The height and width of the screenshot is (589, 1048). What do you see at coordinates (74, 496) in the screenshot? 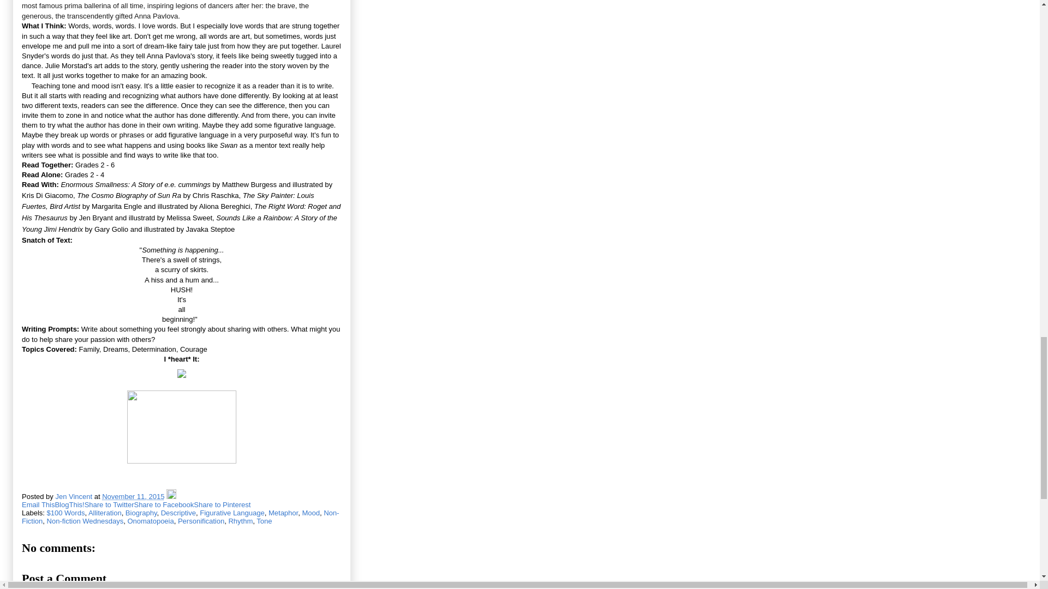
I see `author profile` at bounding box center [74, 496].